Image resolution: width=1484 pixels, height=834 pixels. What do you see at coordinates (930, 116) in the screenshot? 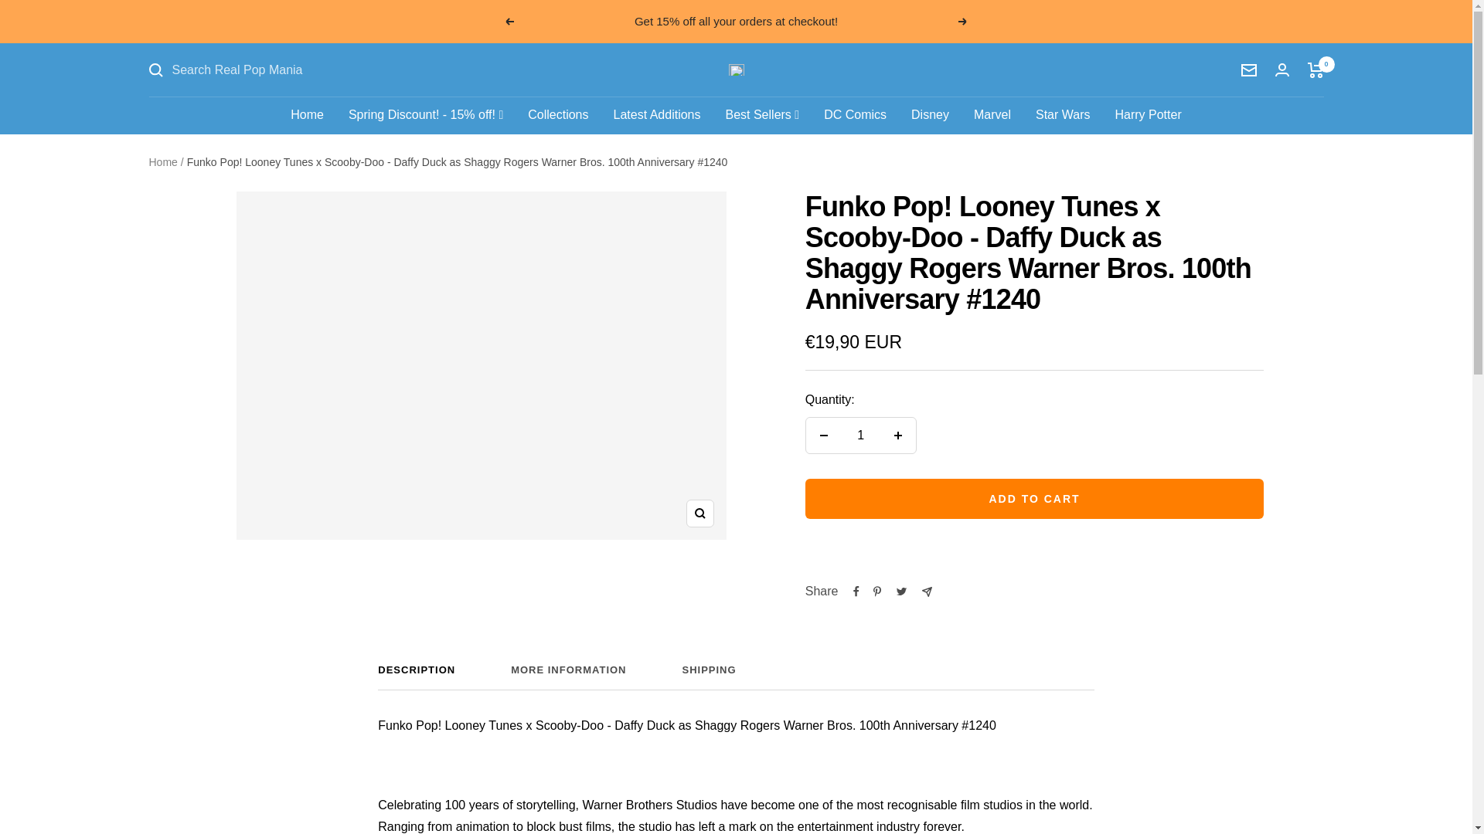
I see `Real Pop Mania` at bounding box center [930, 116].